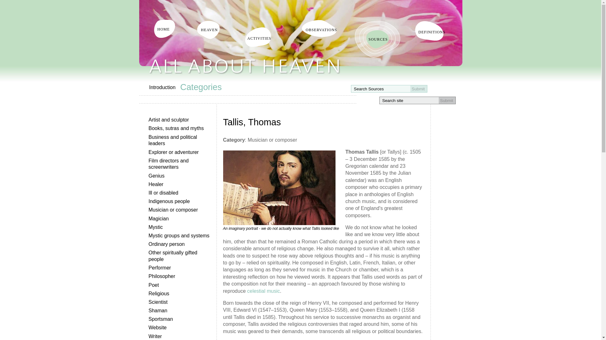  What do you see at coordinates (181, 328) in the screenshot?
I see `Website` at bounding box center [181, 328].